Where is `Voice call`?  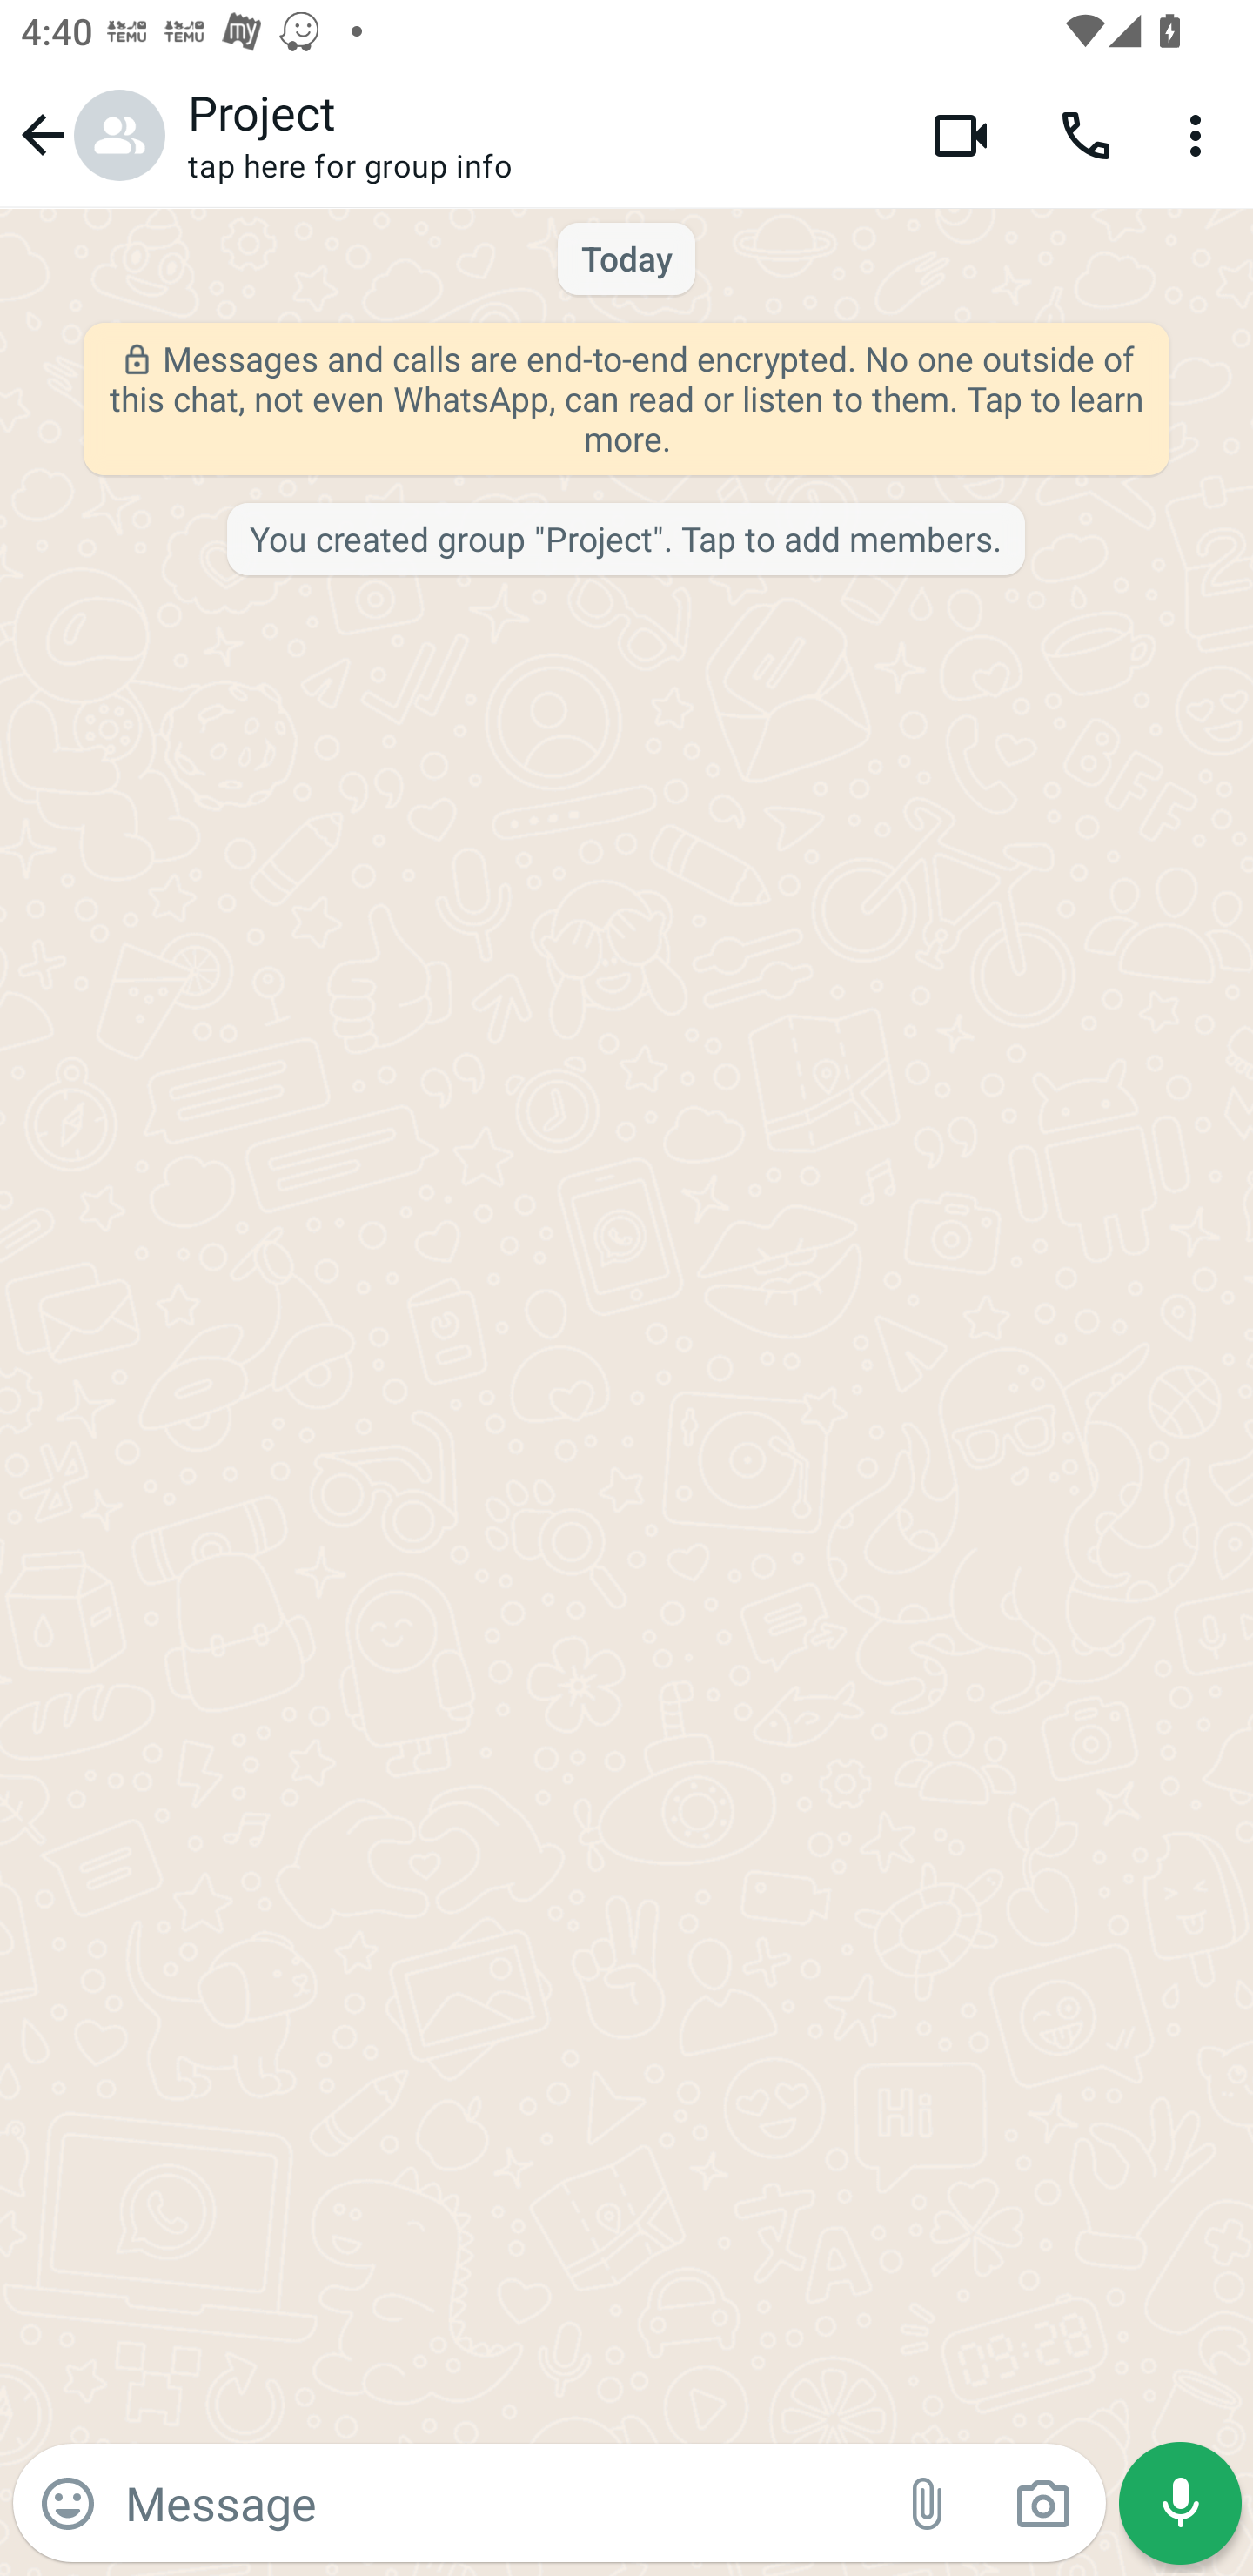
Voice call is located at coordinates (1086, 134).